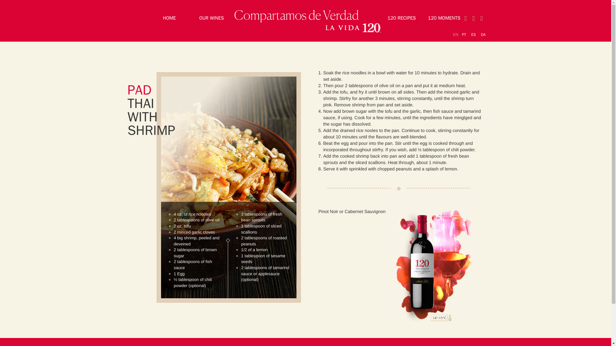 Image resolution: width=616 pixels, height=346 pixels. What do you see at coordinates (402, 18) in the screenshot?
I see `120 recipes` at bounding box center [402, 18].